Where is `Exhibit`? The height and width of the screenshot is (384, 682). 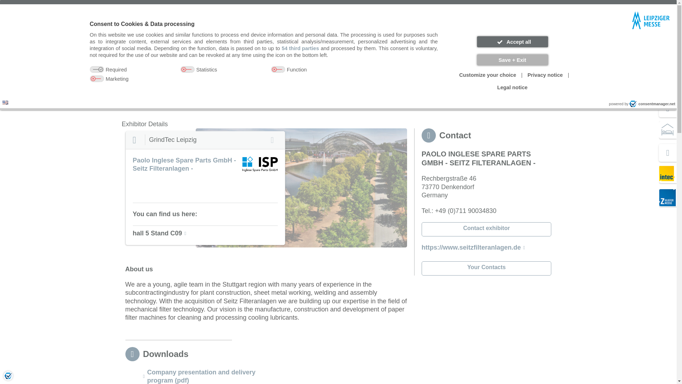
Exhibit is located at coordinates (134, 75).